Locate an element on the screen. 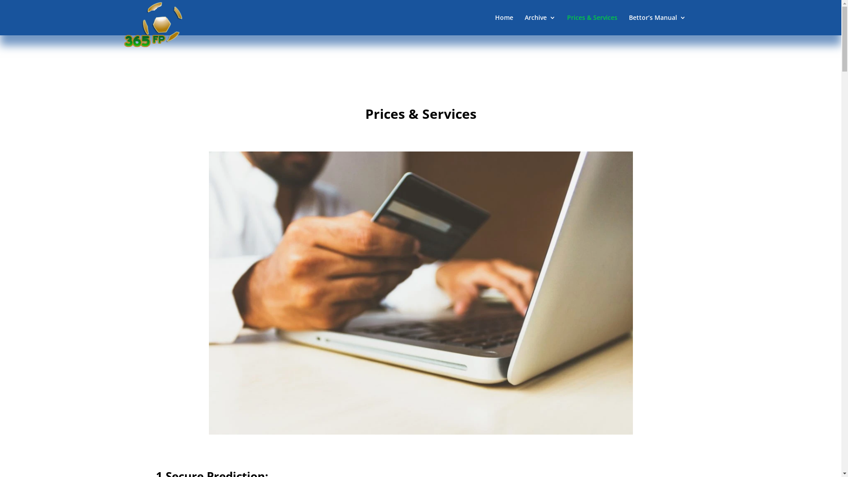 The image size is (848, 477). Prices & Services is located at coordinates (592, 25).